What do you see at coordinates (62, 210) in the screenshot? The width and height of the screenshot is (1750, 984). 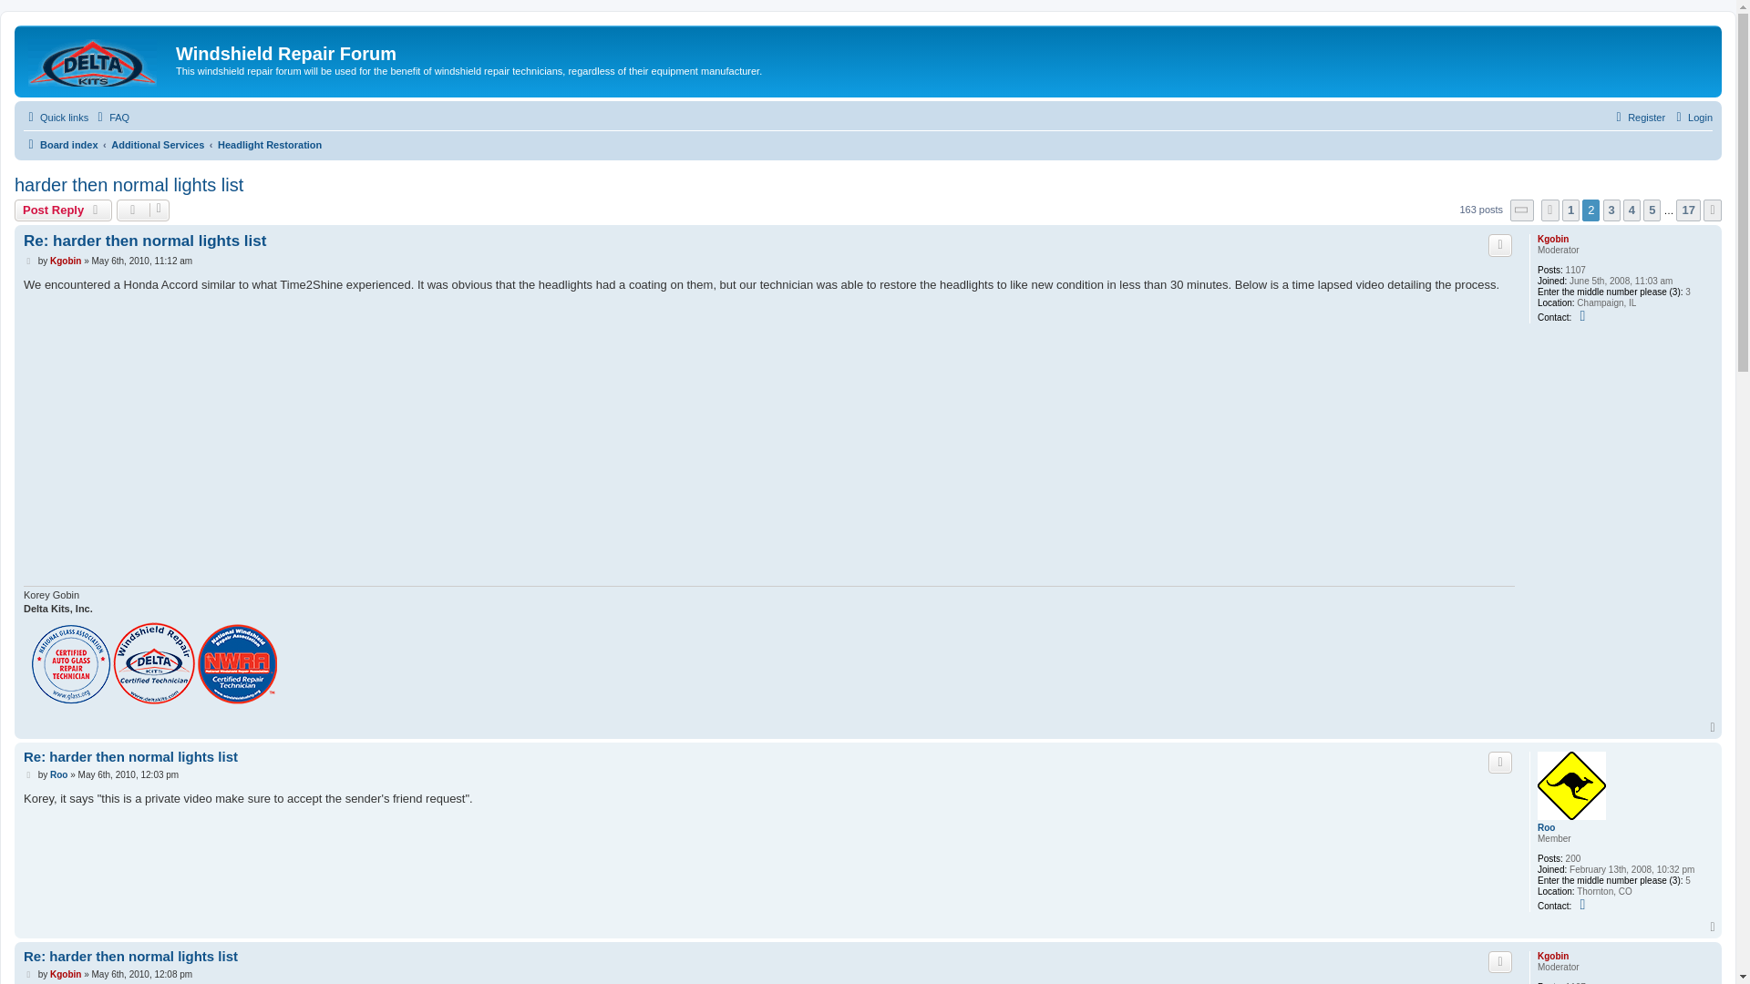 I see `Post Reply` at bounding box center [62, 210].